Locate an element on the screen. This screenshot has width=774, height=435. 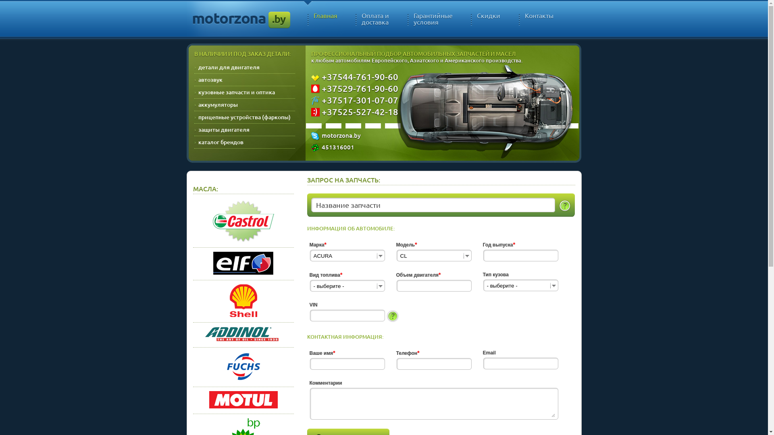
Fuchs is located at coordinates (243, 379).